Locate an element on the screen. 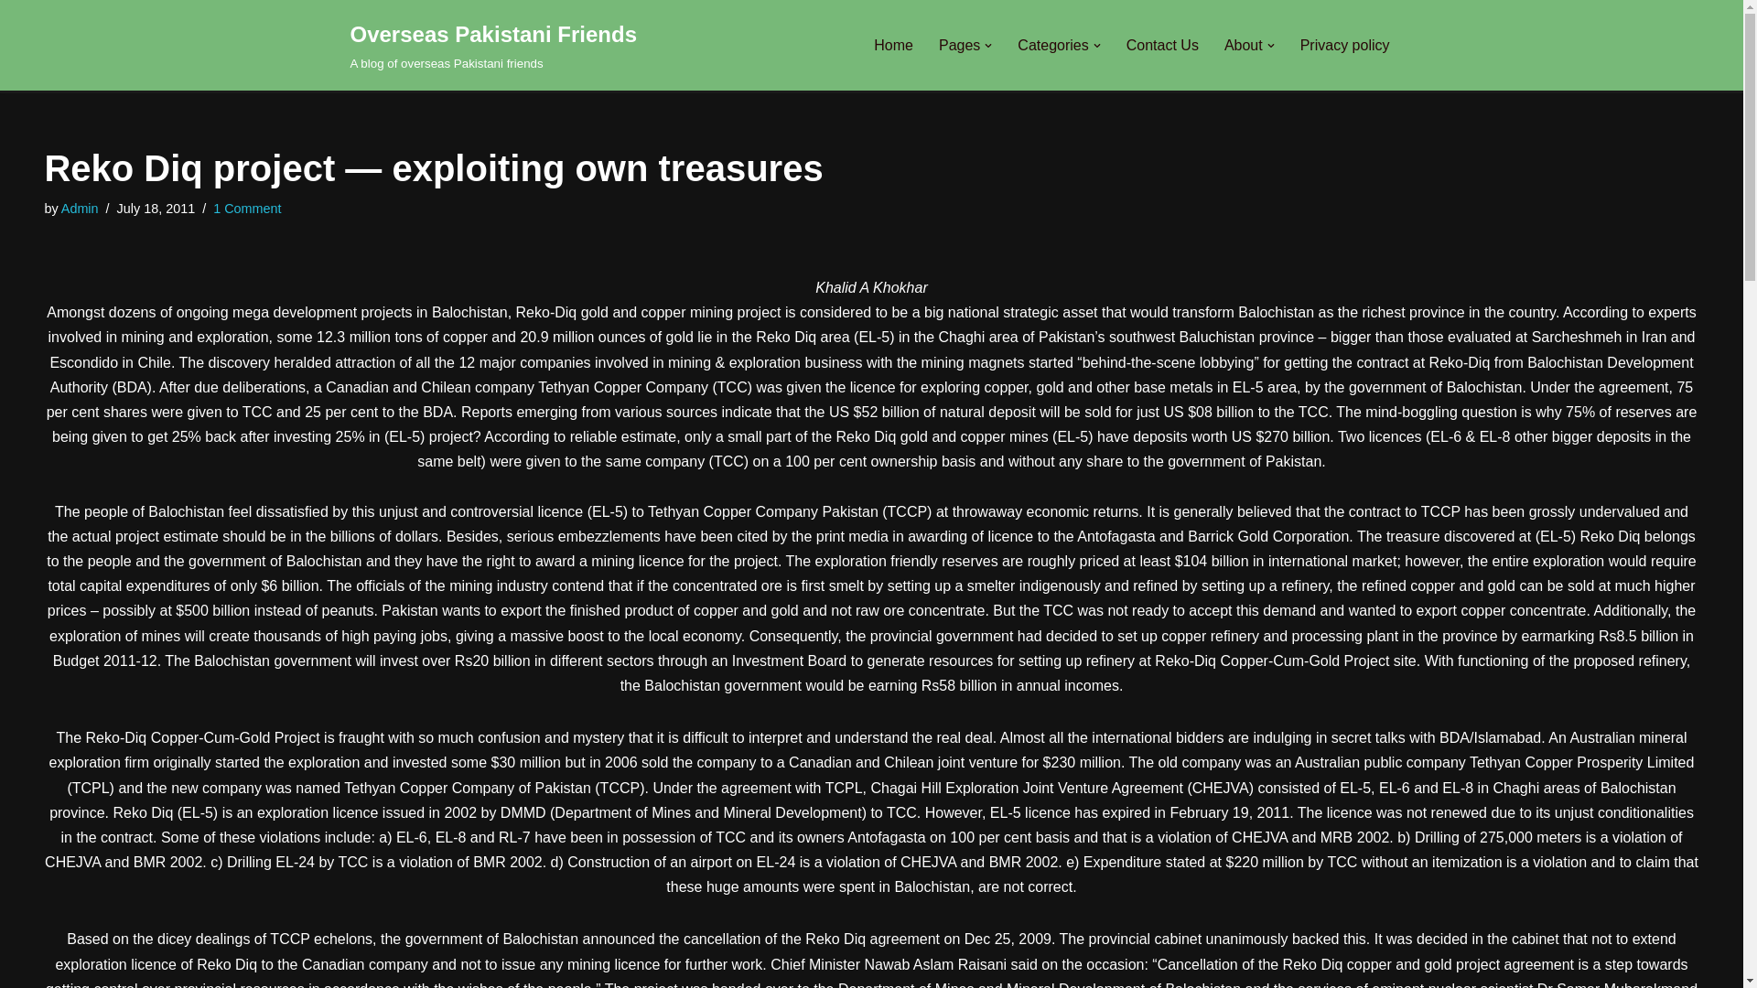 The height and width of the screenshot is (988, 1757). Privacy policy is located at coordinates (1344, 44).